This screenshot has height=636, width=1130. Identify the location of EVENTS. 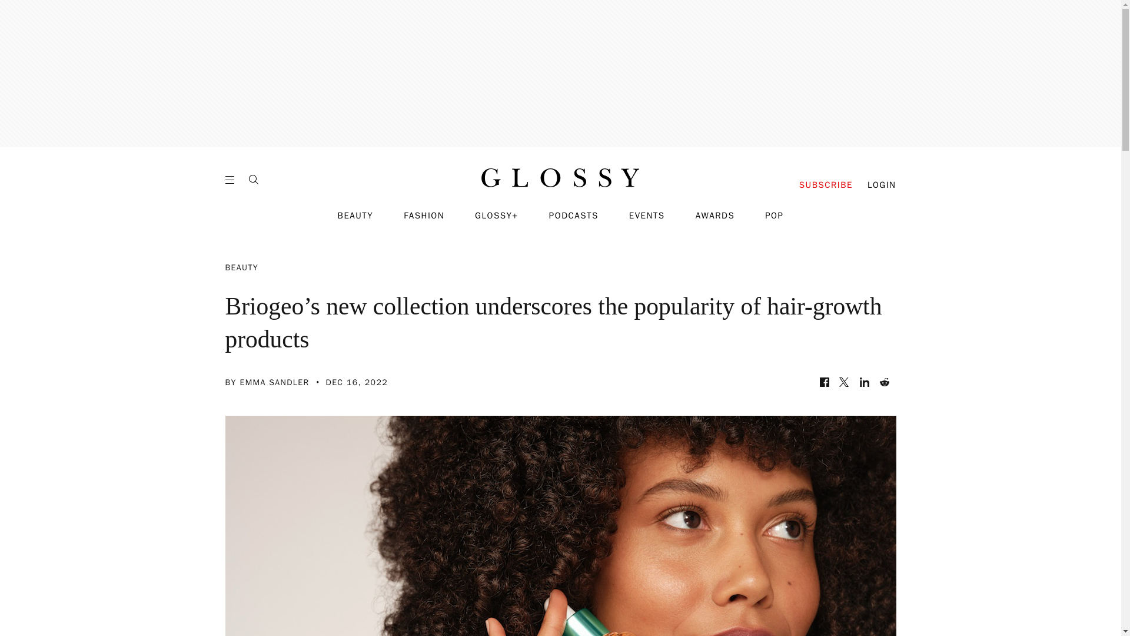
(647, 216).